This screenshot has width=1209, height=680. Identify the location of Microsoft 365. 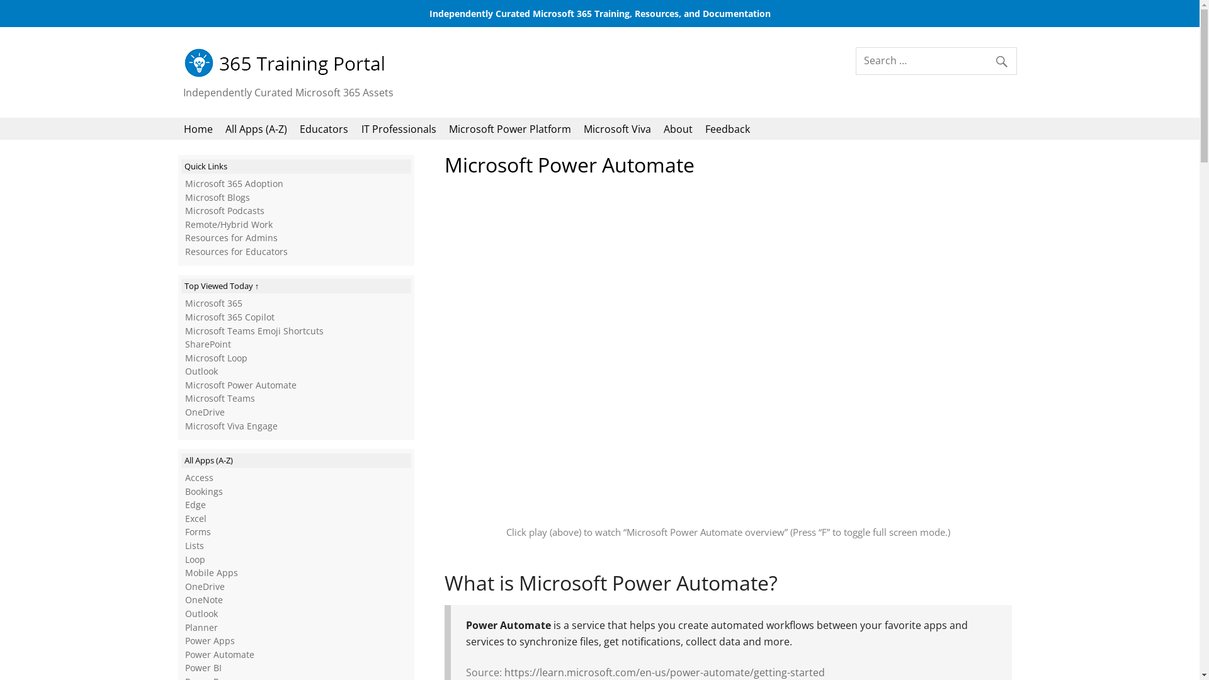
(214, 303).